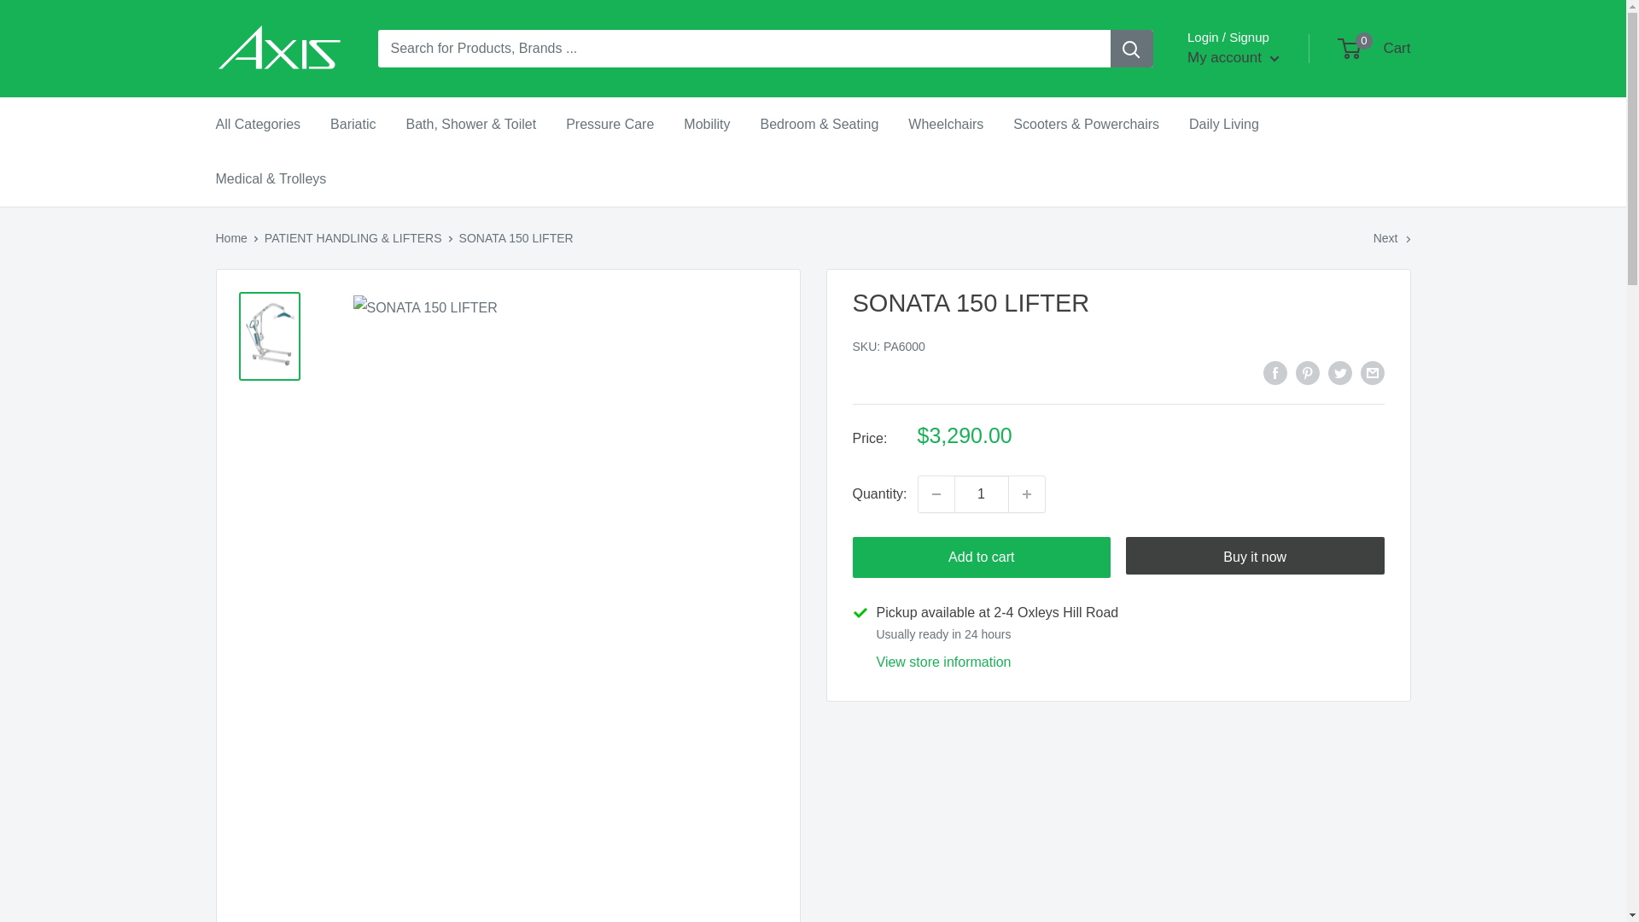 Image resolution: width=1639 pixels, height=922 pixels. I want to click on Bariatic, so click(353, 124).